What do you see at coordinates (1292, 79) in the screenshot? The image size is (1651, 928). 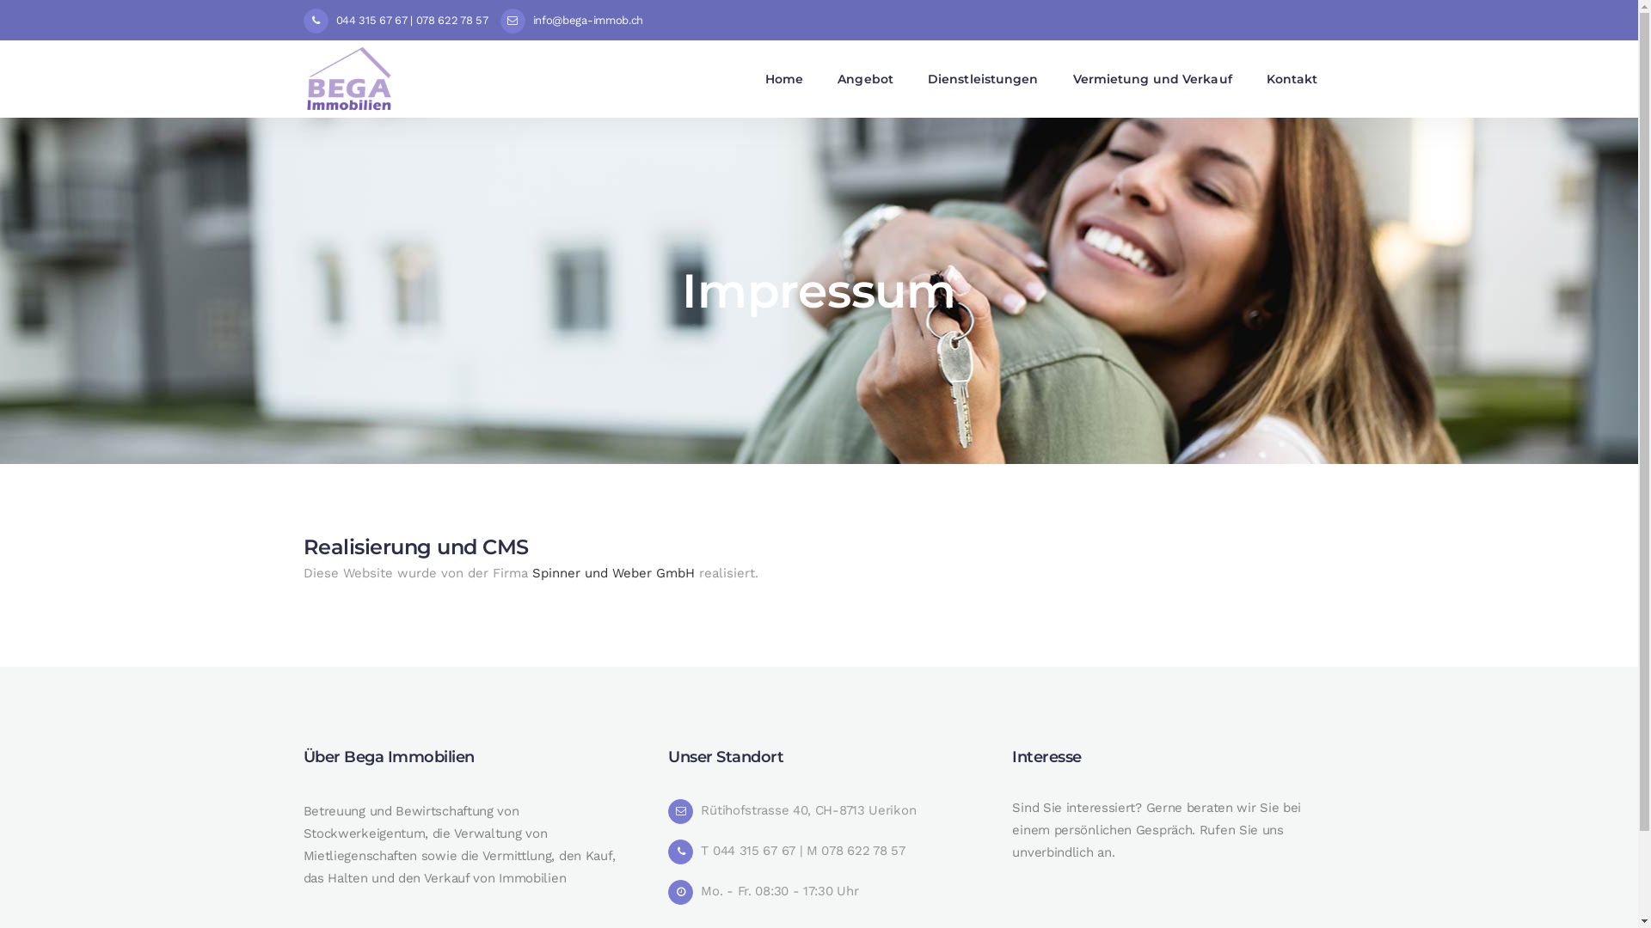 I see `Kontakt` at bounding box center [1292, 79].